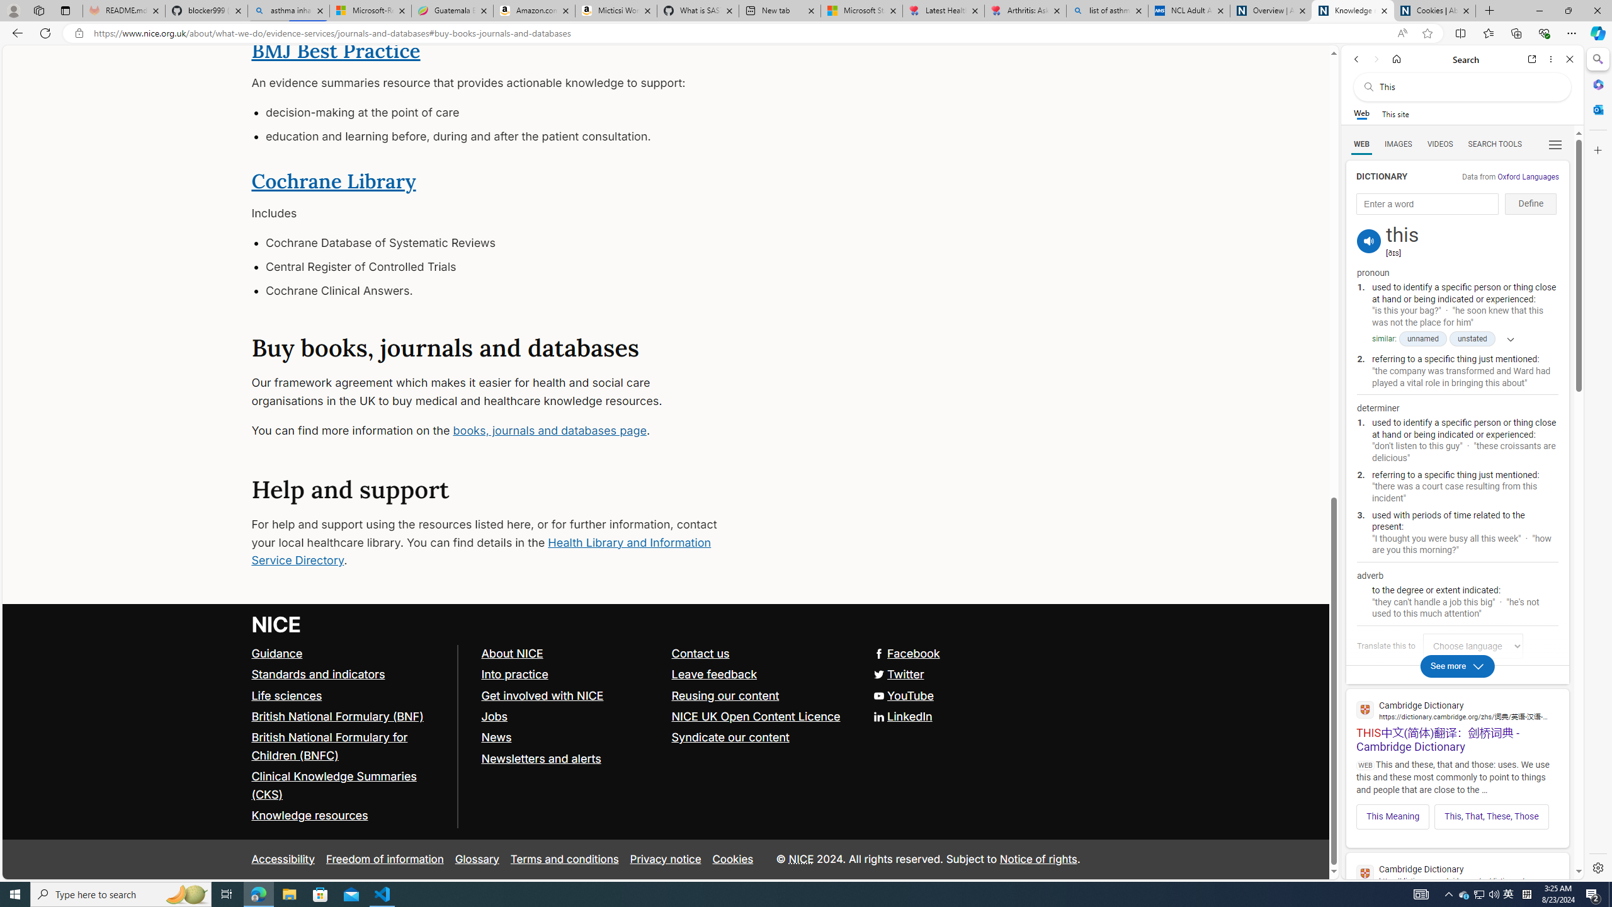  What do you see at coordinates (542, 695) in the screenshot?
I see `Get involved with NICE` at bounding box center [542, 695].